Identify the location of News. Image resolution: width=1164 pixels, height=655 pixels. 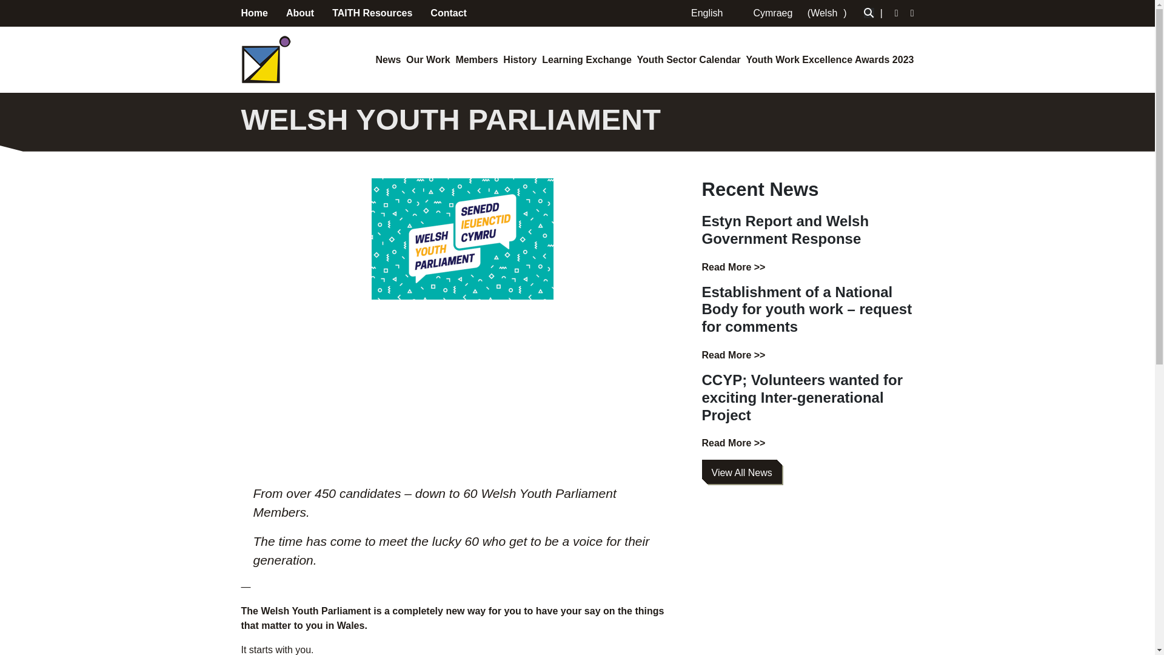
(389, 59).